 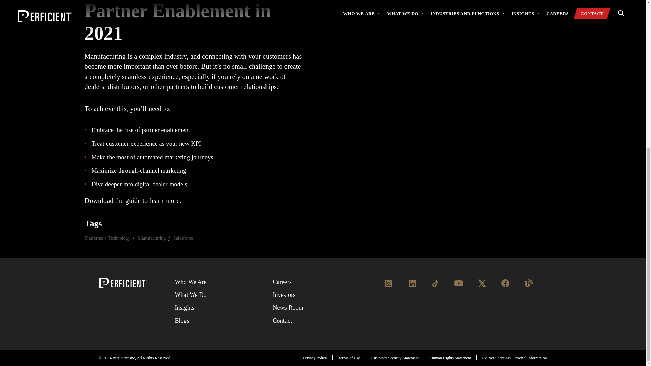 I want to click on Perficient Blog, so click(x=529, y=287).